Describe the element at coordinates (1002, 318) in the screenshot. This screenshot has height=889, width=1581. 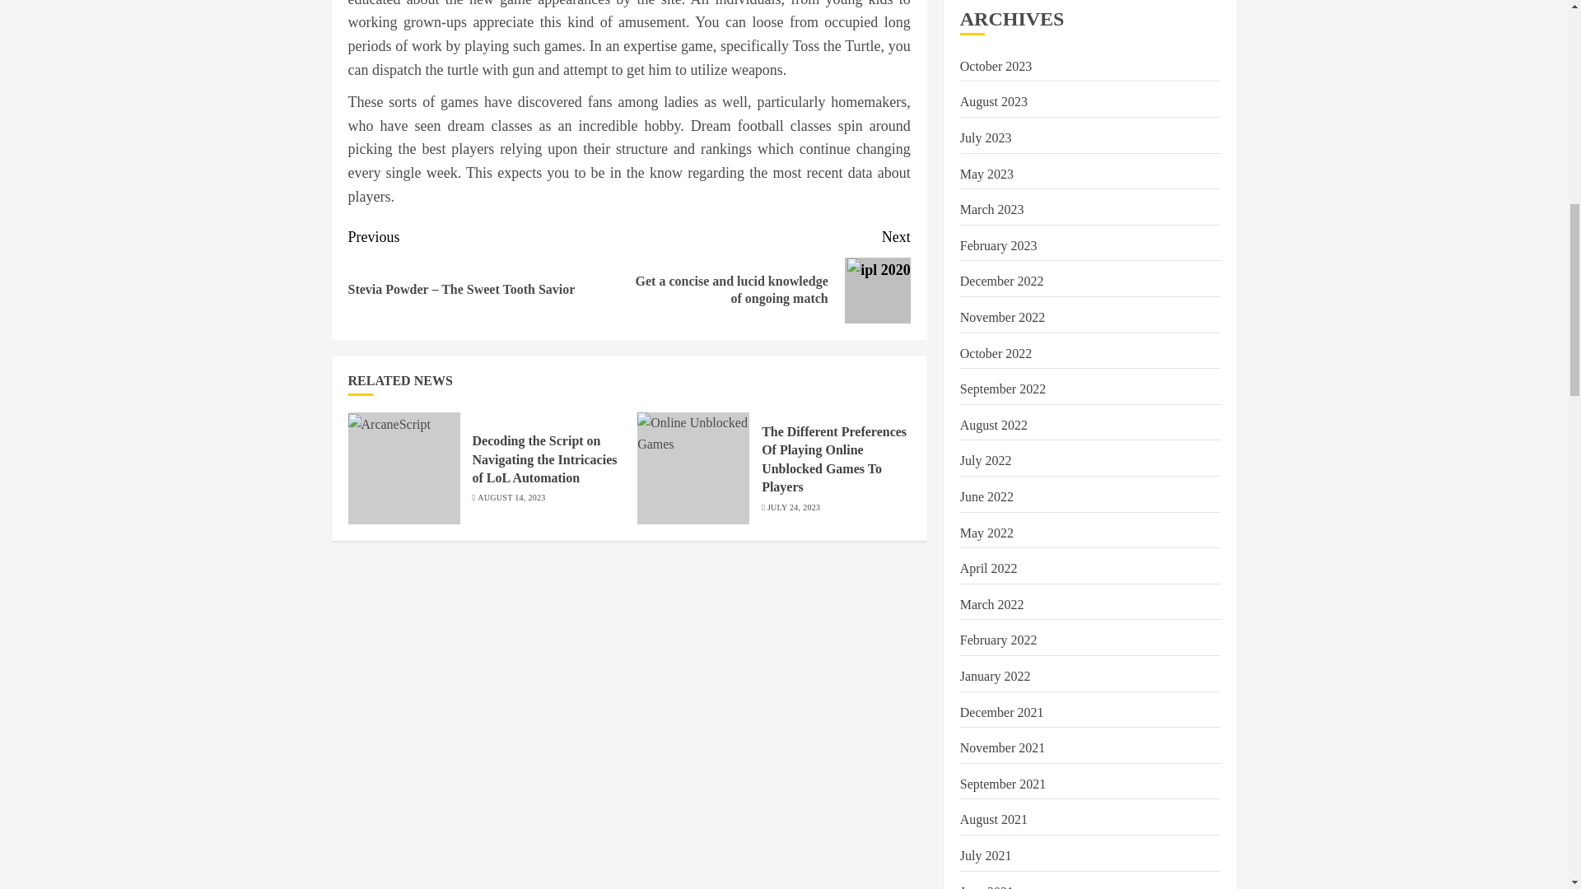
I see `November 2022` at that location.